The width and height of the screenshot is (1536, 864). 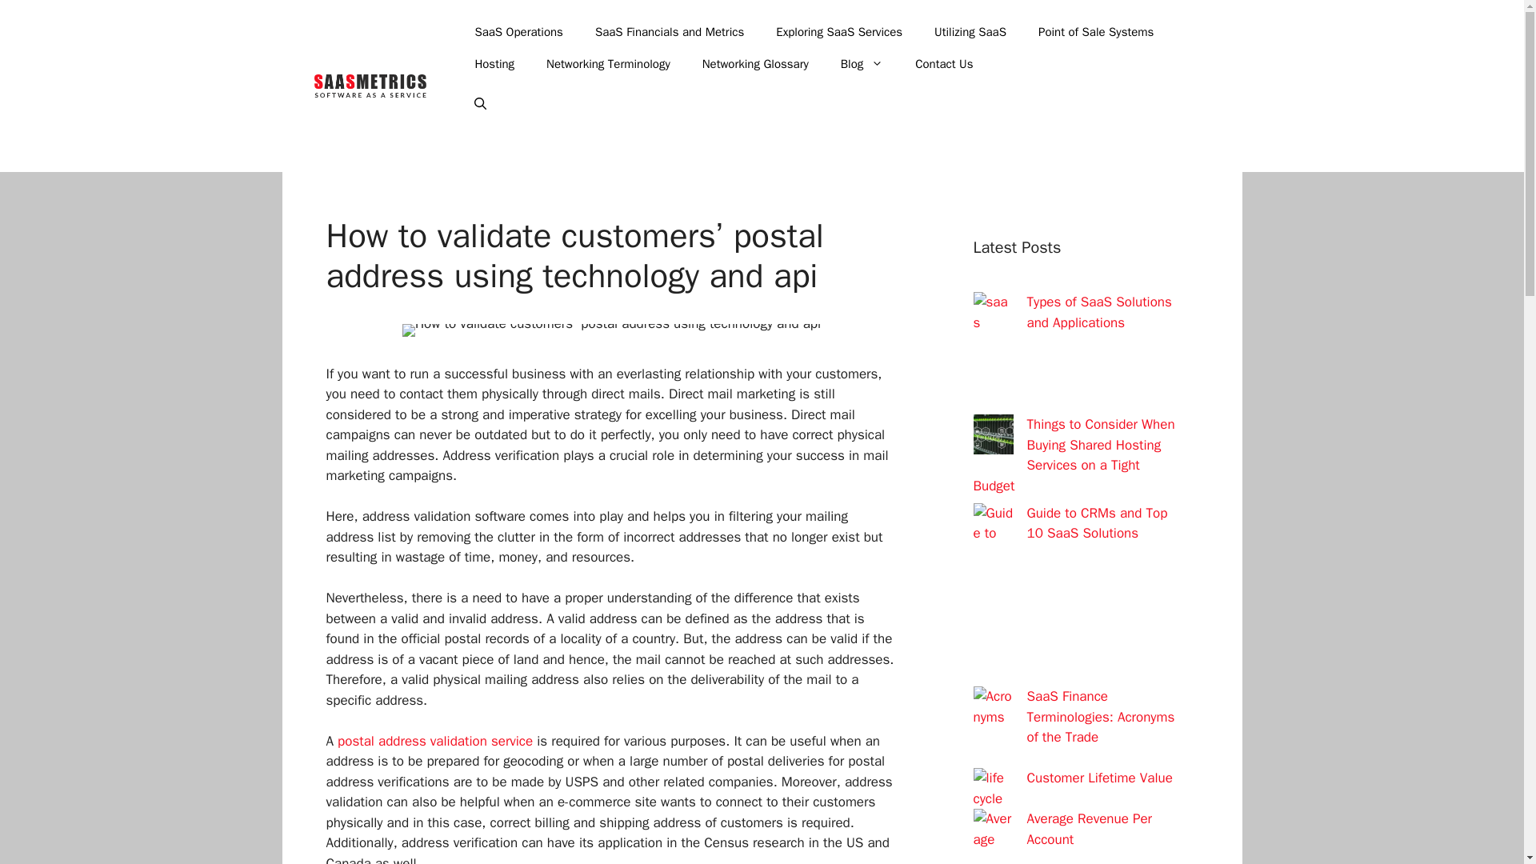 I want to click on Customer Lifetime Value, so click(x=1100, y=778).